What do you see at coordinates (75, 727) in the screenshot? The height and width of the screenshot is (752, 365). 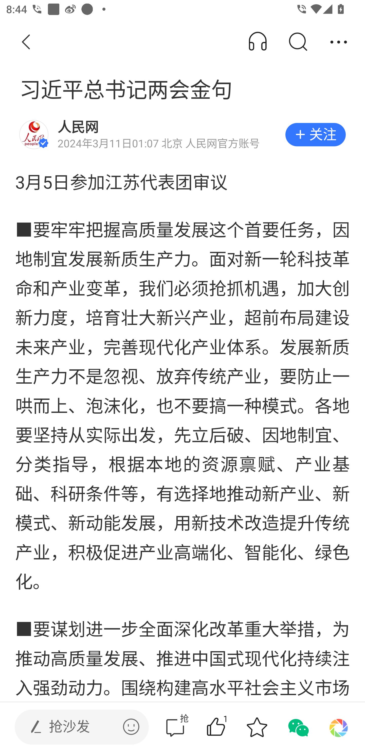 I see `发表评论  抢沙发 发表评论 ` at bounding box center [75, 727].